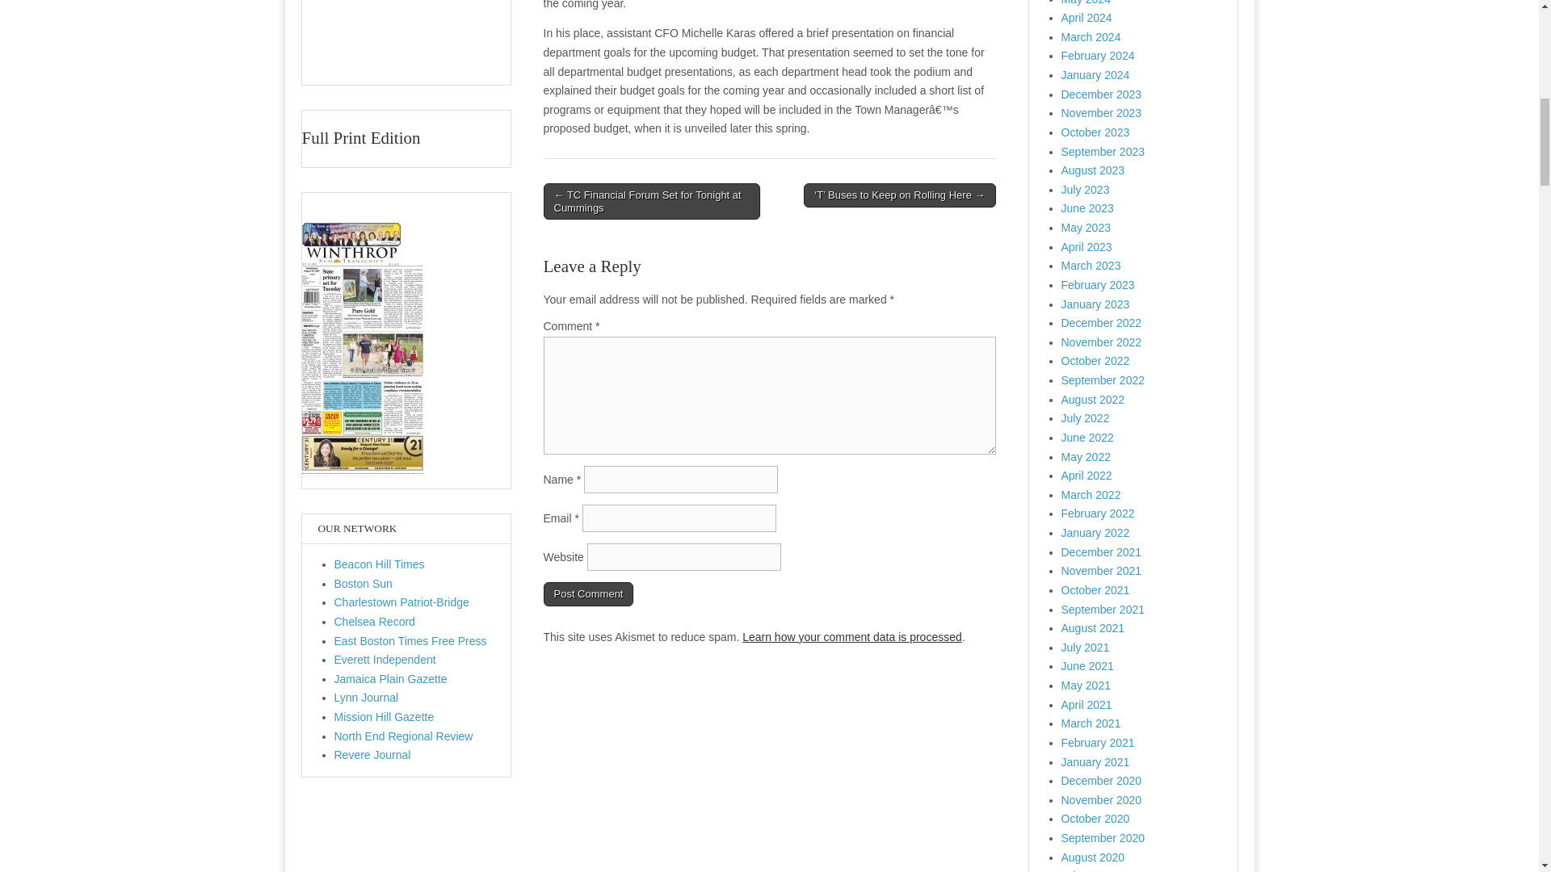 The image size is (1551, 872). I want to click on North End Regional Review, so click(404, 736).